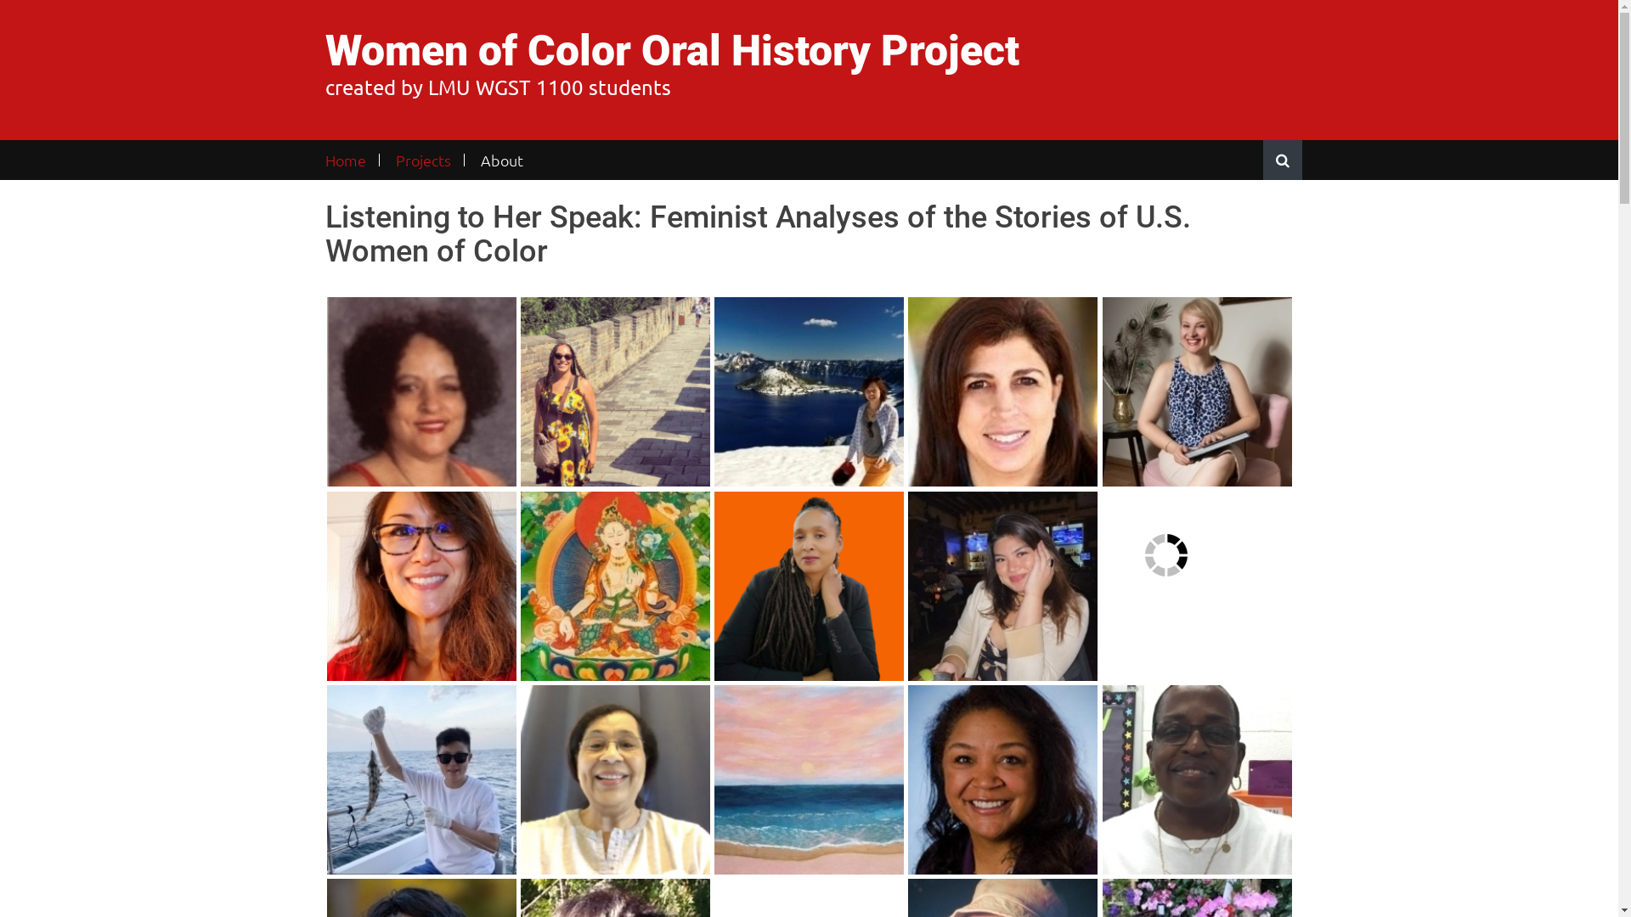 The width and height of the screenshot is (1631, 917). I want to click on Paige&#039;s Interview with Karen, so click(615, 586).